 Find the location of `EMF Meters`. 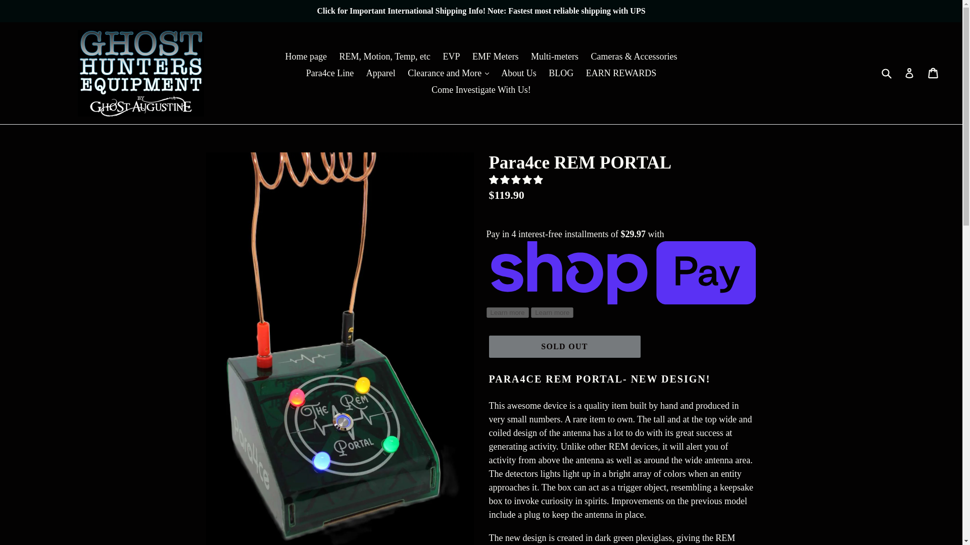

EMF Meters is located at coordinates (495, 57).